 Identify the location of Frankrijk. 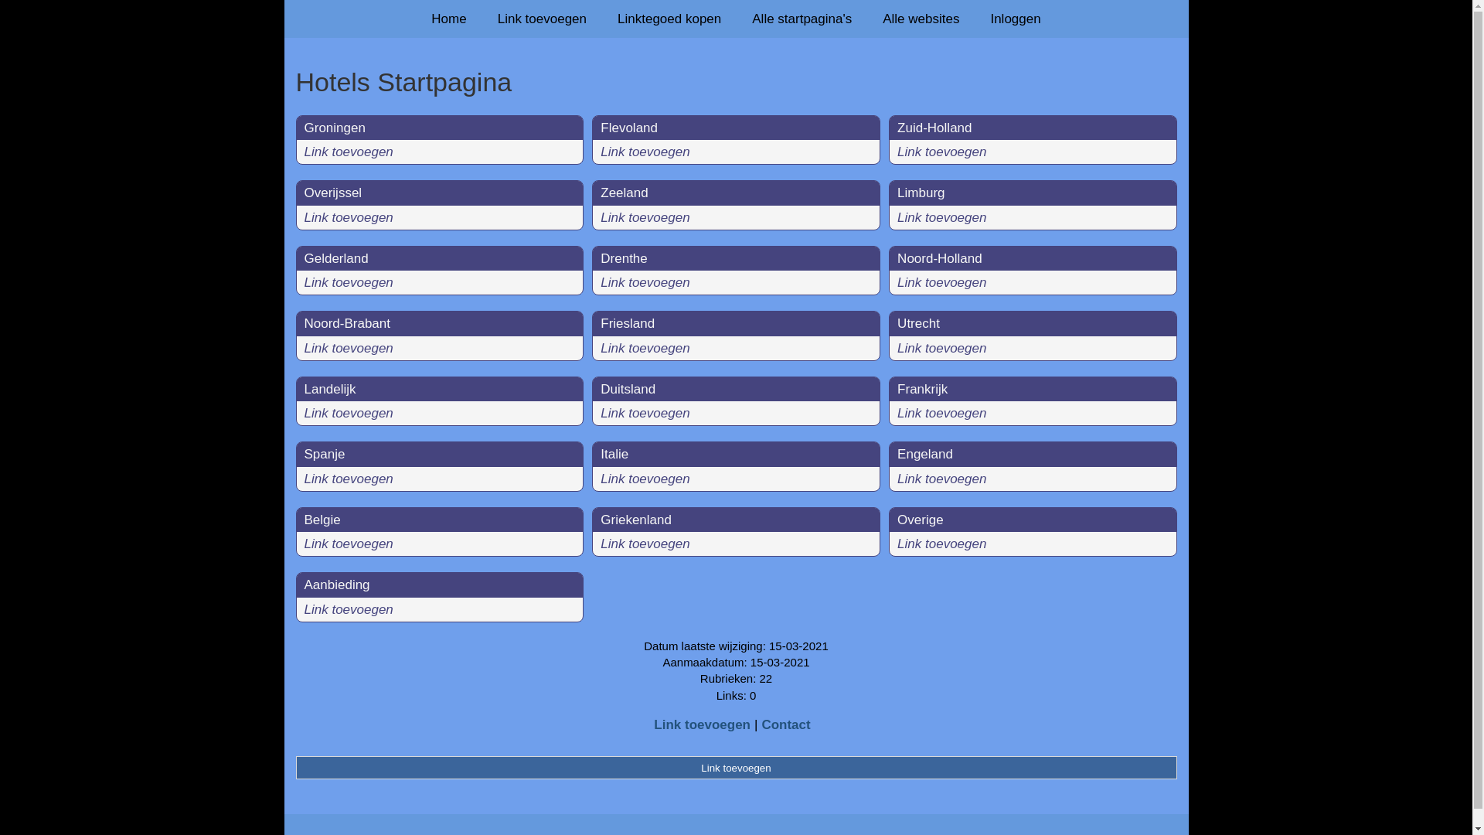
(923, 390).